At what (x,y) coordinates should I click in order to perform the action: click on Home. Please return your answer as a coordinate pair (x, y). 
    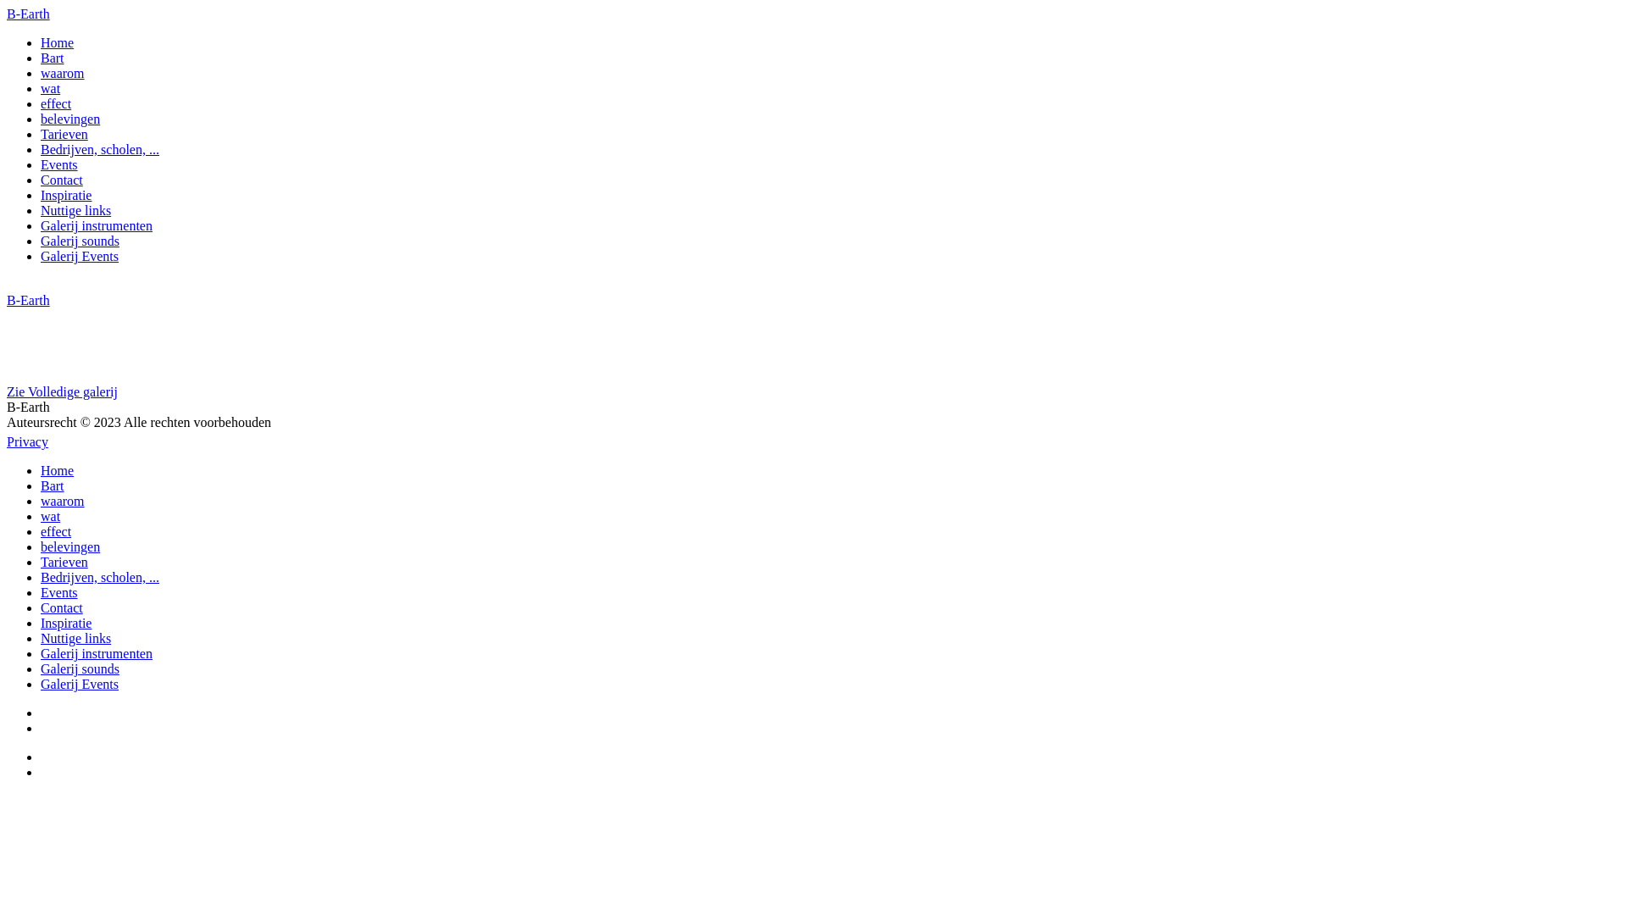
    Looking at the image, I should click on (58, 42).